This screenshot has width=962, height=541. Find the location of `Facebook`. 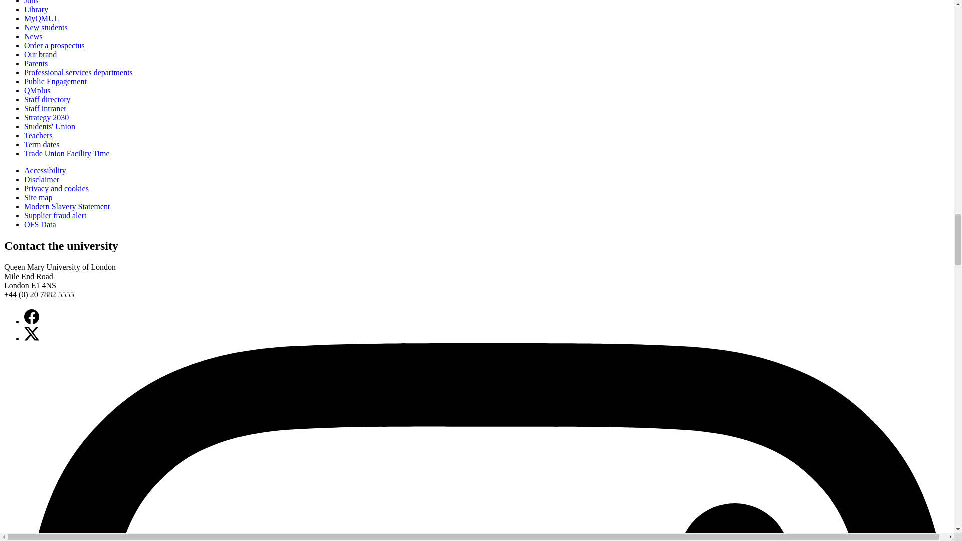

Facebook is located at coordinates (32, 316).